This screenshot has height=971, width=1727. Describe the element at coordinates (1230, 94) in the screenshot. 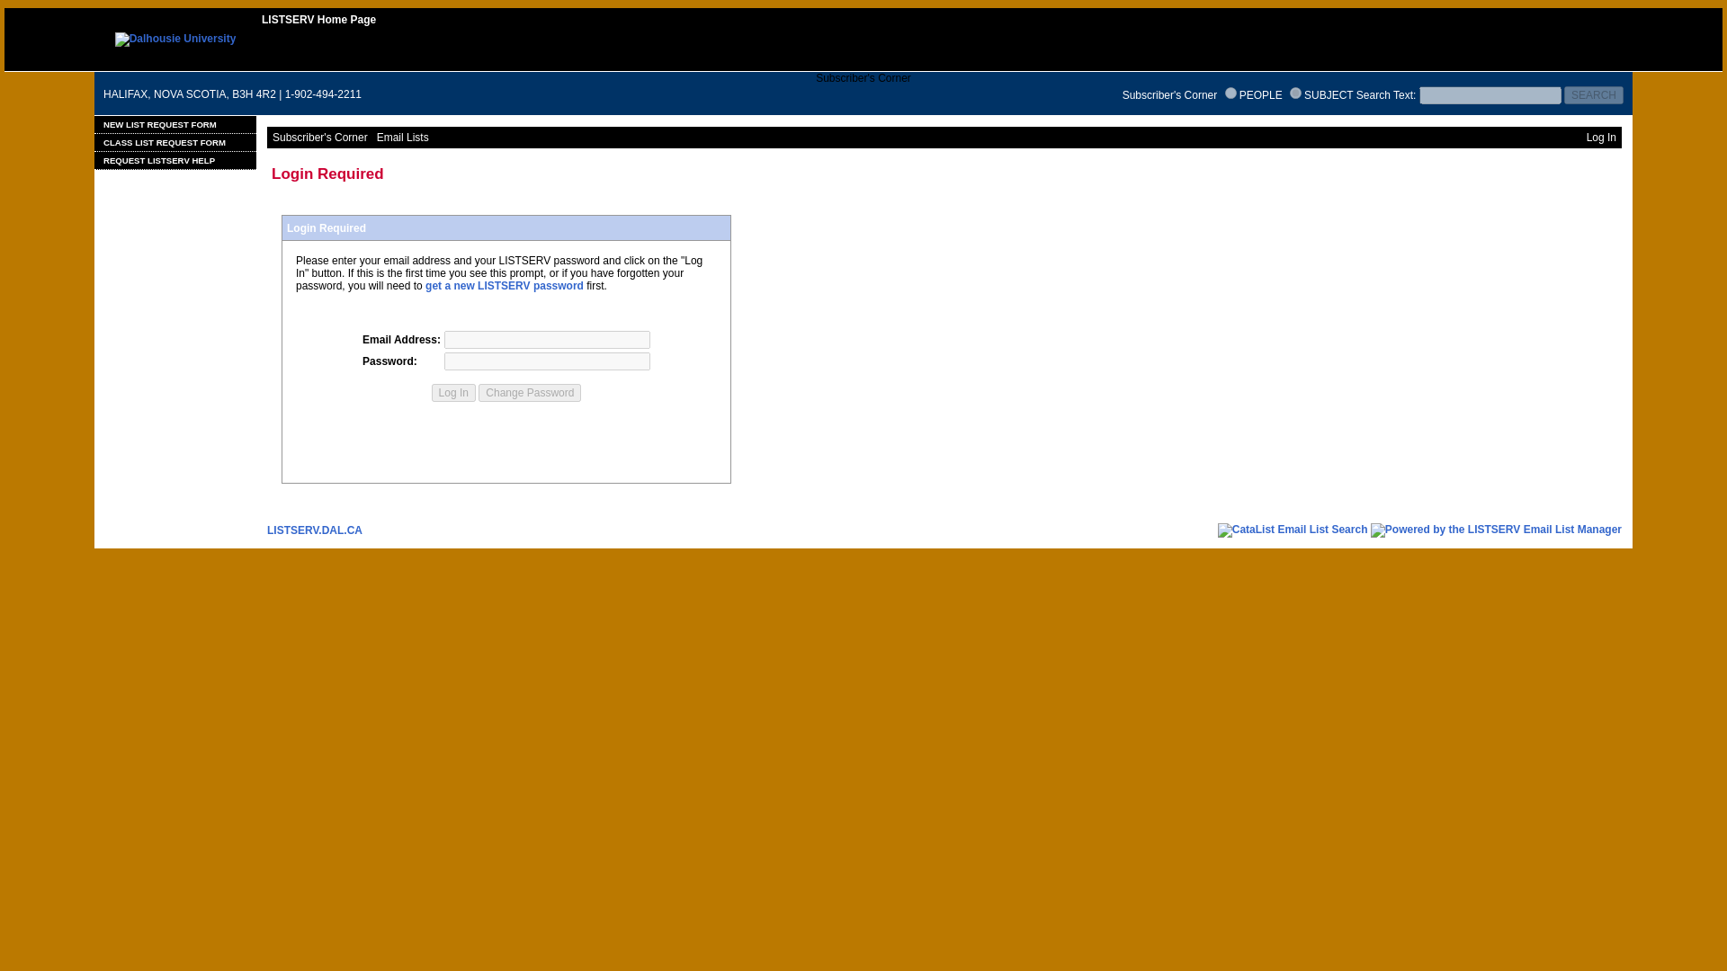

I see `on` at that location.